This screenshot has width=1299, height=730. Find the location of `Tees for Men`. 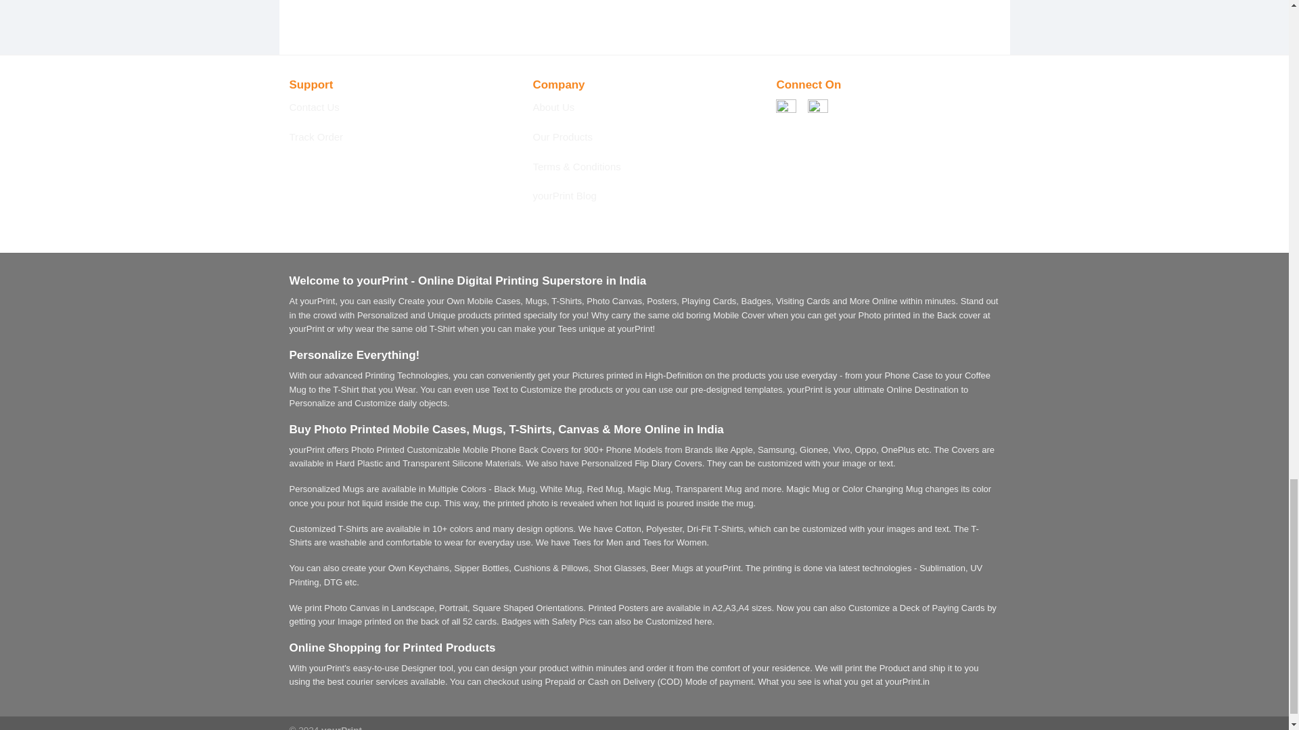

Tees for Men is located at coordinates (598, 542).